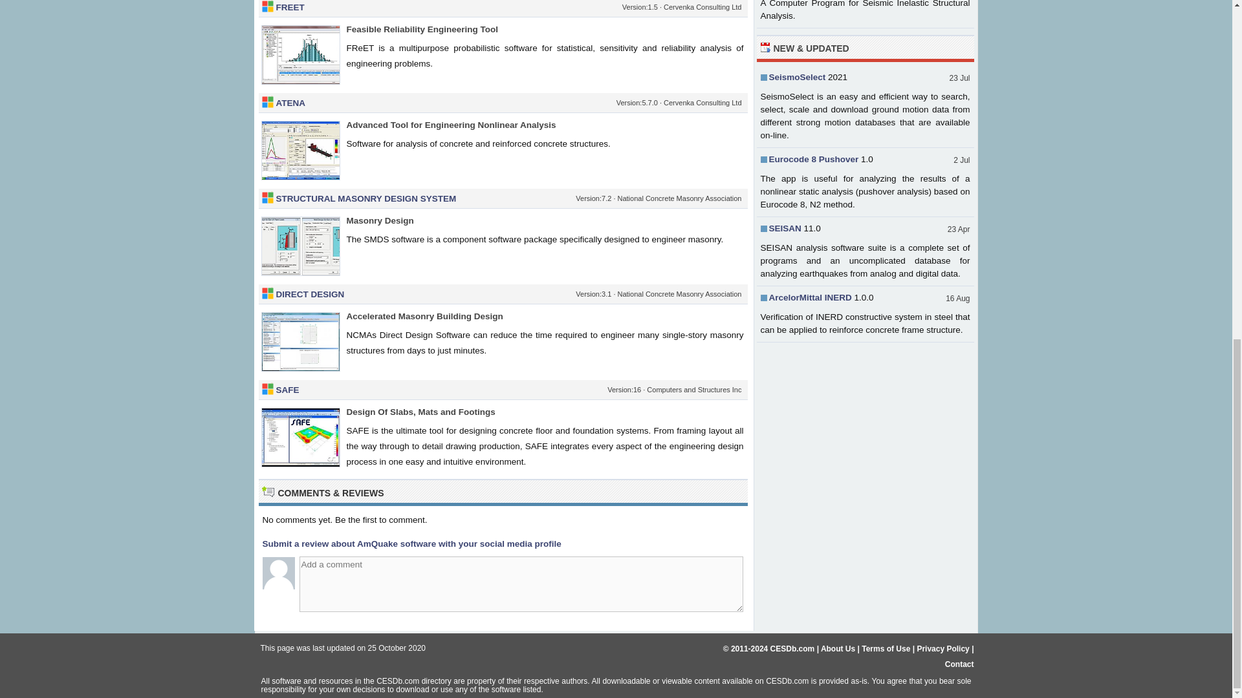 The height and width of the screenshot is (698, 1242). I want to click on STRUCTURAL MASONRY DESIGN SYSTEM, so click(365, 199).